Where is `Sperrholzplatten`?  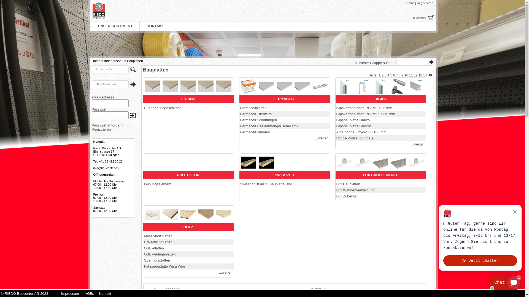 Sperrholzplatten is located at coordinates (157, 260).